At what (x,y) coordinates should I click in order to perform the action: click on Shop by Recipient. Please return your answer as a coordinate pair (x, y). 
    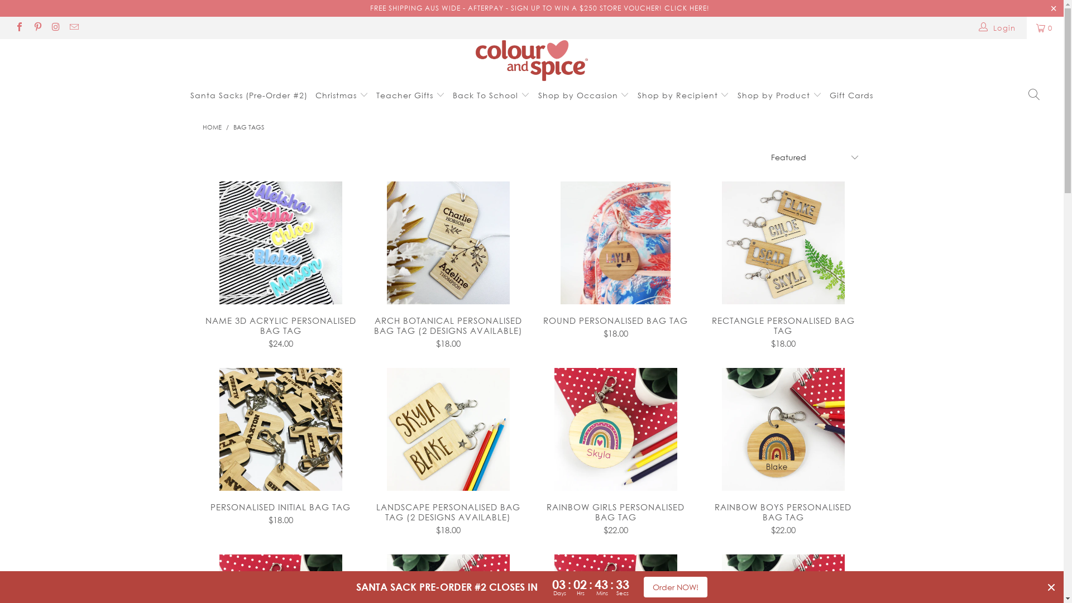
    Looking at the image, I should click on (683, 95).